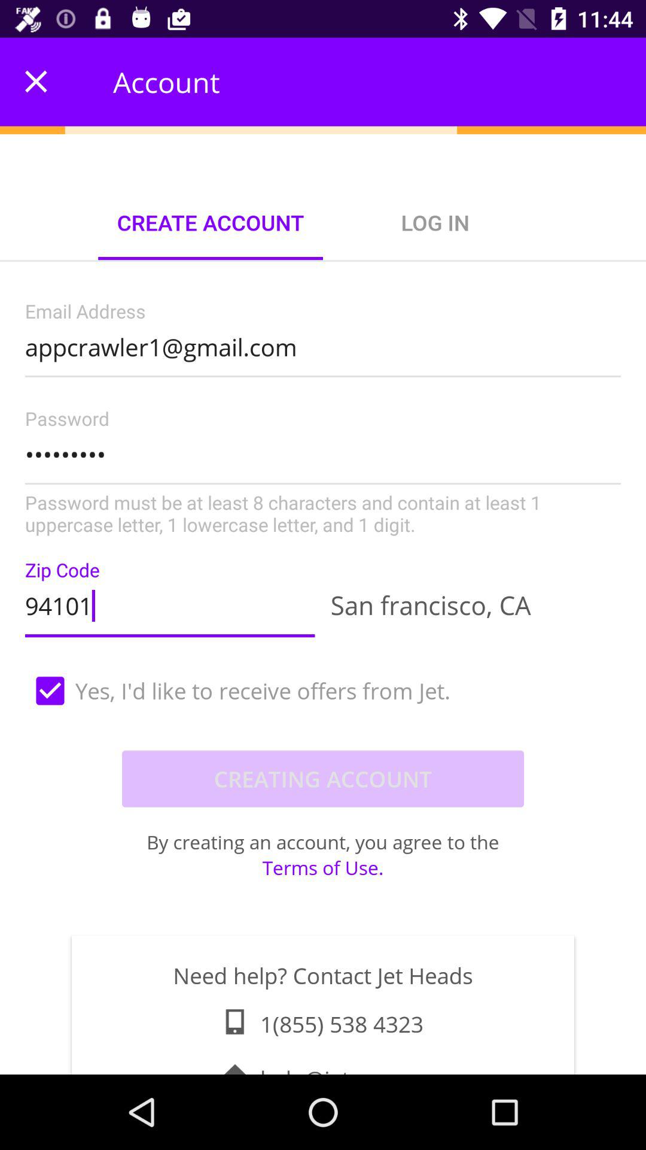 The image size is (646, 1150). What do you see at coordinates (323, 867) in the screenshot?
I see `tap the icon below the by creating an item` at bounding box center [323, 867].